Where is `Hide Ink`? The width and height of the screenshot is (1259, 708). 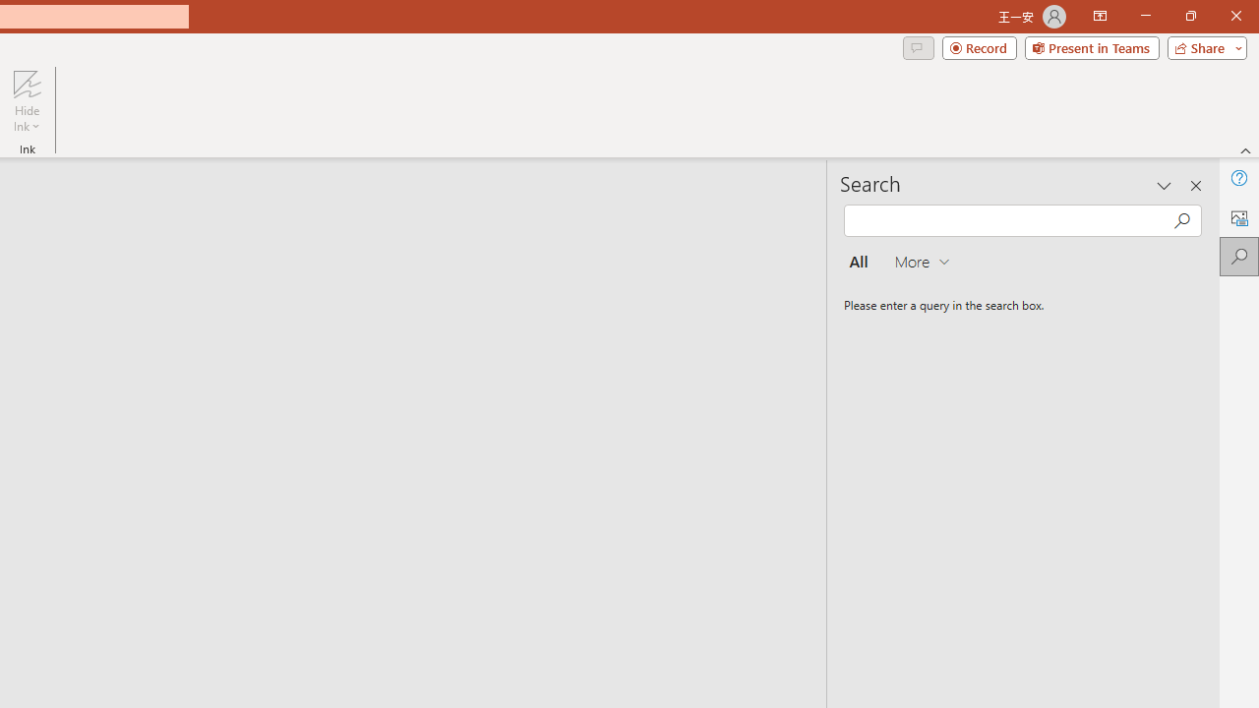 Hide Ink is located at coordinates (27, 83).